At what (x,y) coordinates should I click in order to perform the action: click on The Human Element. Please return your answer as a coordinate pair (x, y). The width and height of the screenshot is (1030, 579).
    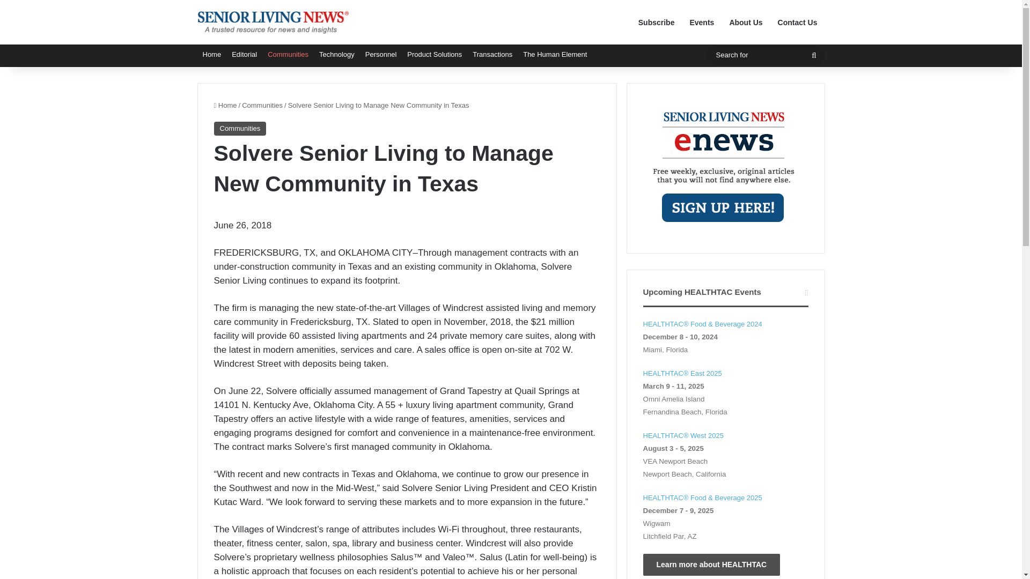
    Looking at the image, I should click on (555, 55).